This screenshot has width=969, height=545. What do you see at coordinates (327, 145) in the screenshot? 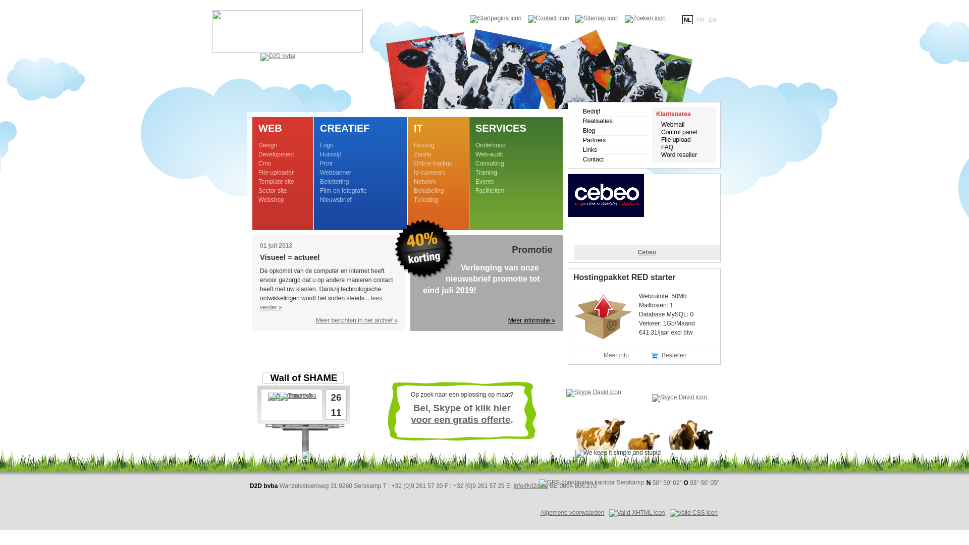
I see `Logo` at bounding box center [327, 145].